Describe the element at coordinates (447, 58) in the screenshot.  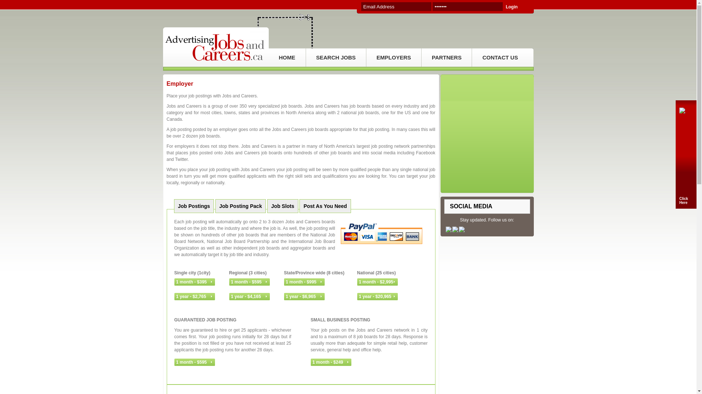
I see `PARTNERS` at that location.